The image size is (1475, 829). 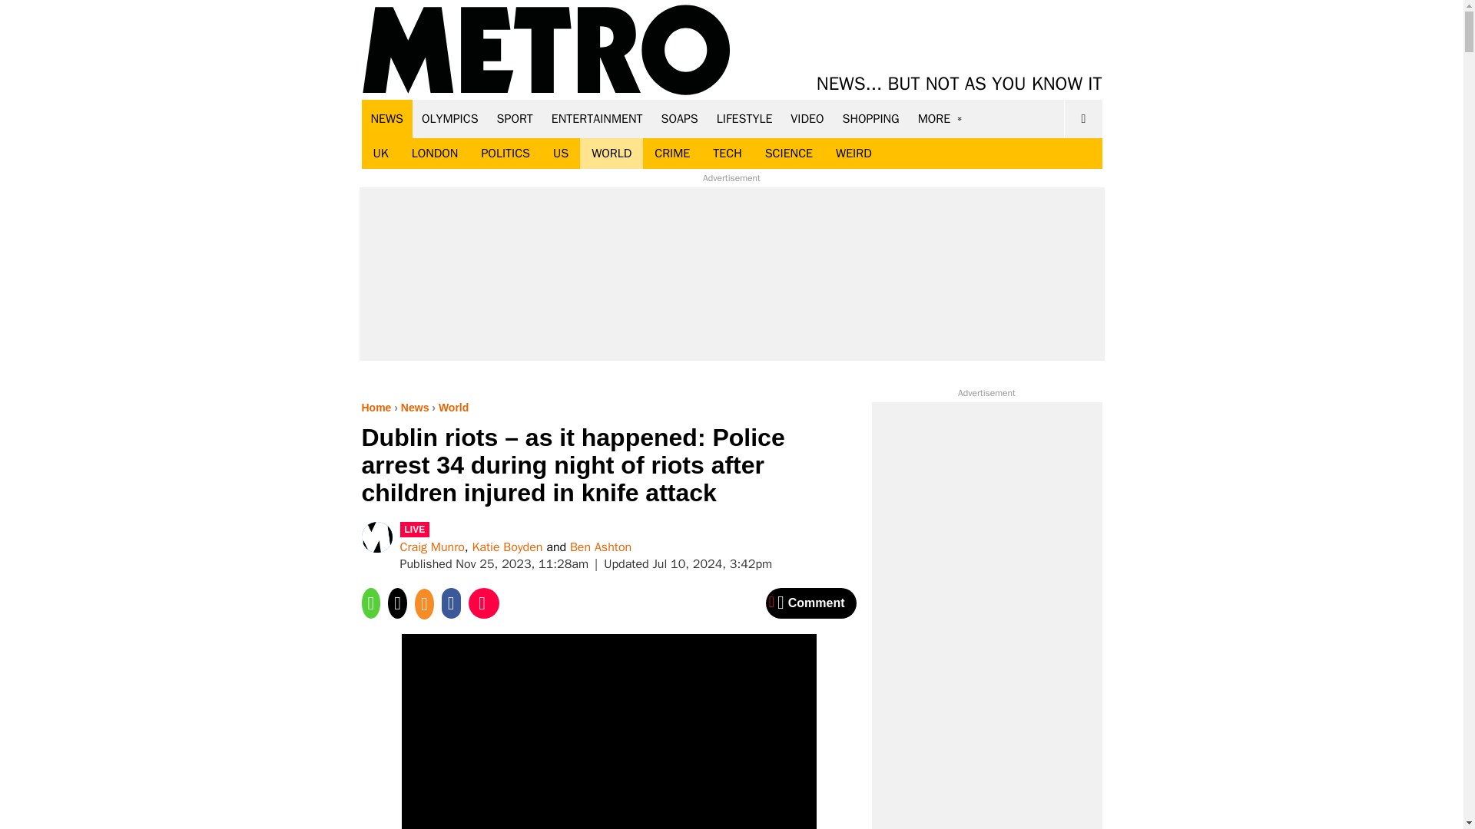 What do you see at coordinates (515, 118) in the screenshot?
I see `SPORT` at bounding box center [515, 118].